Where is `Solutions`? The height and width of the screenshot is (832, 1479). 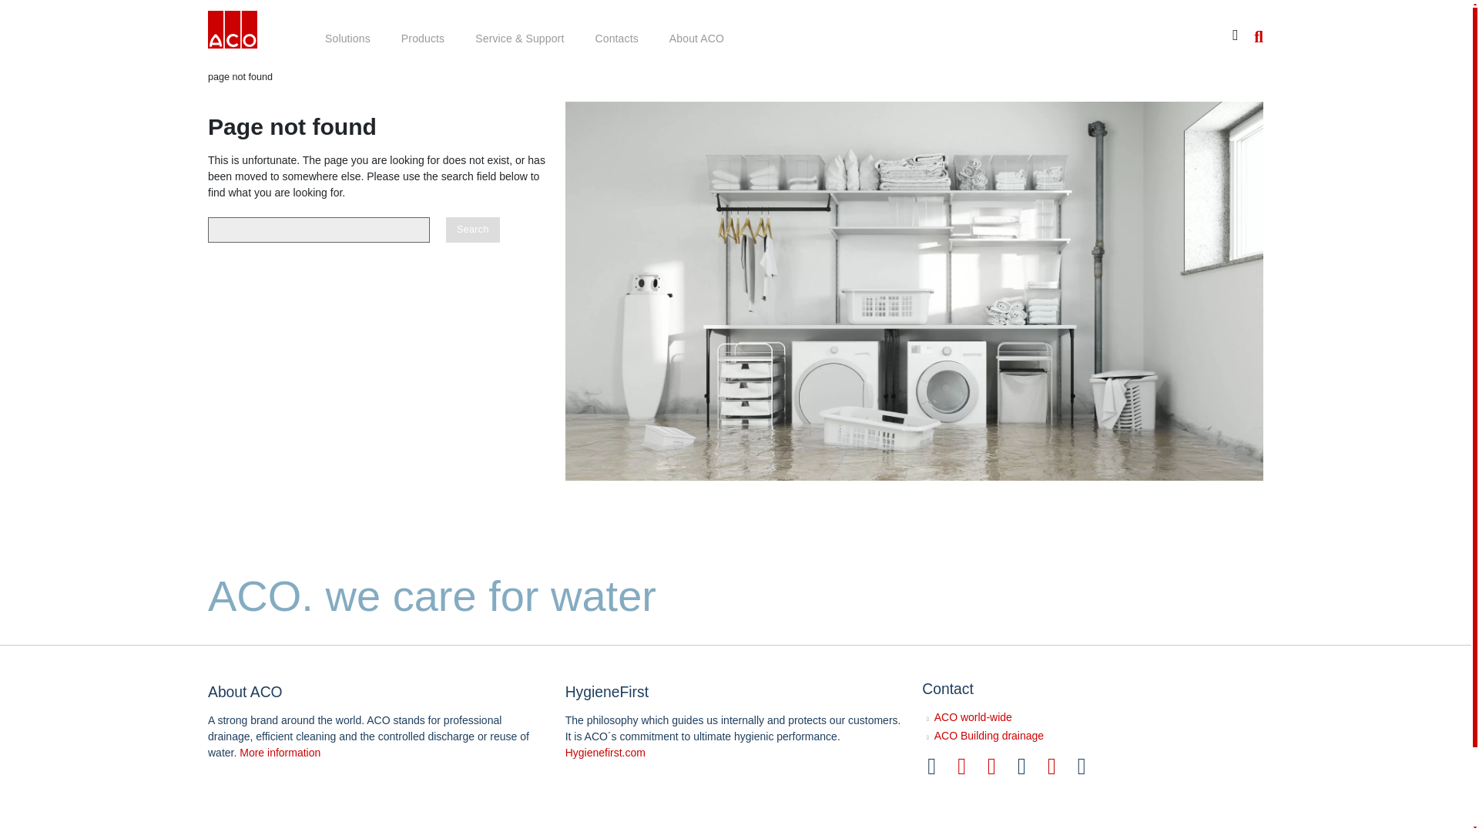
Solutions is located at coordinates (347, 39).